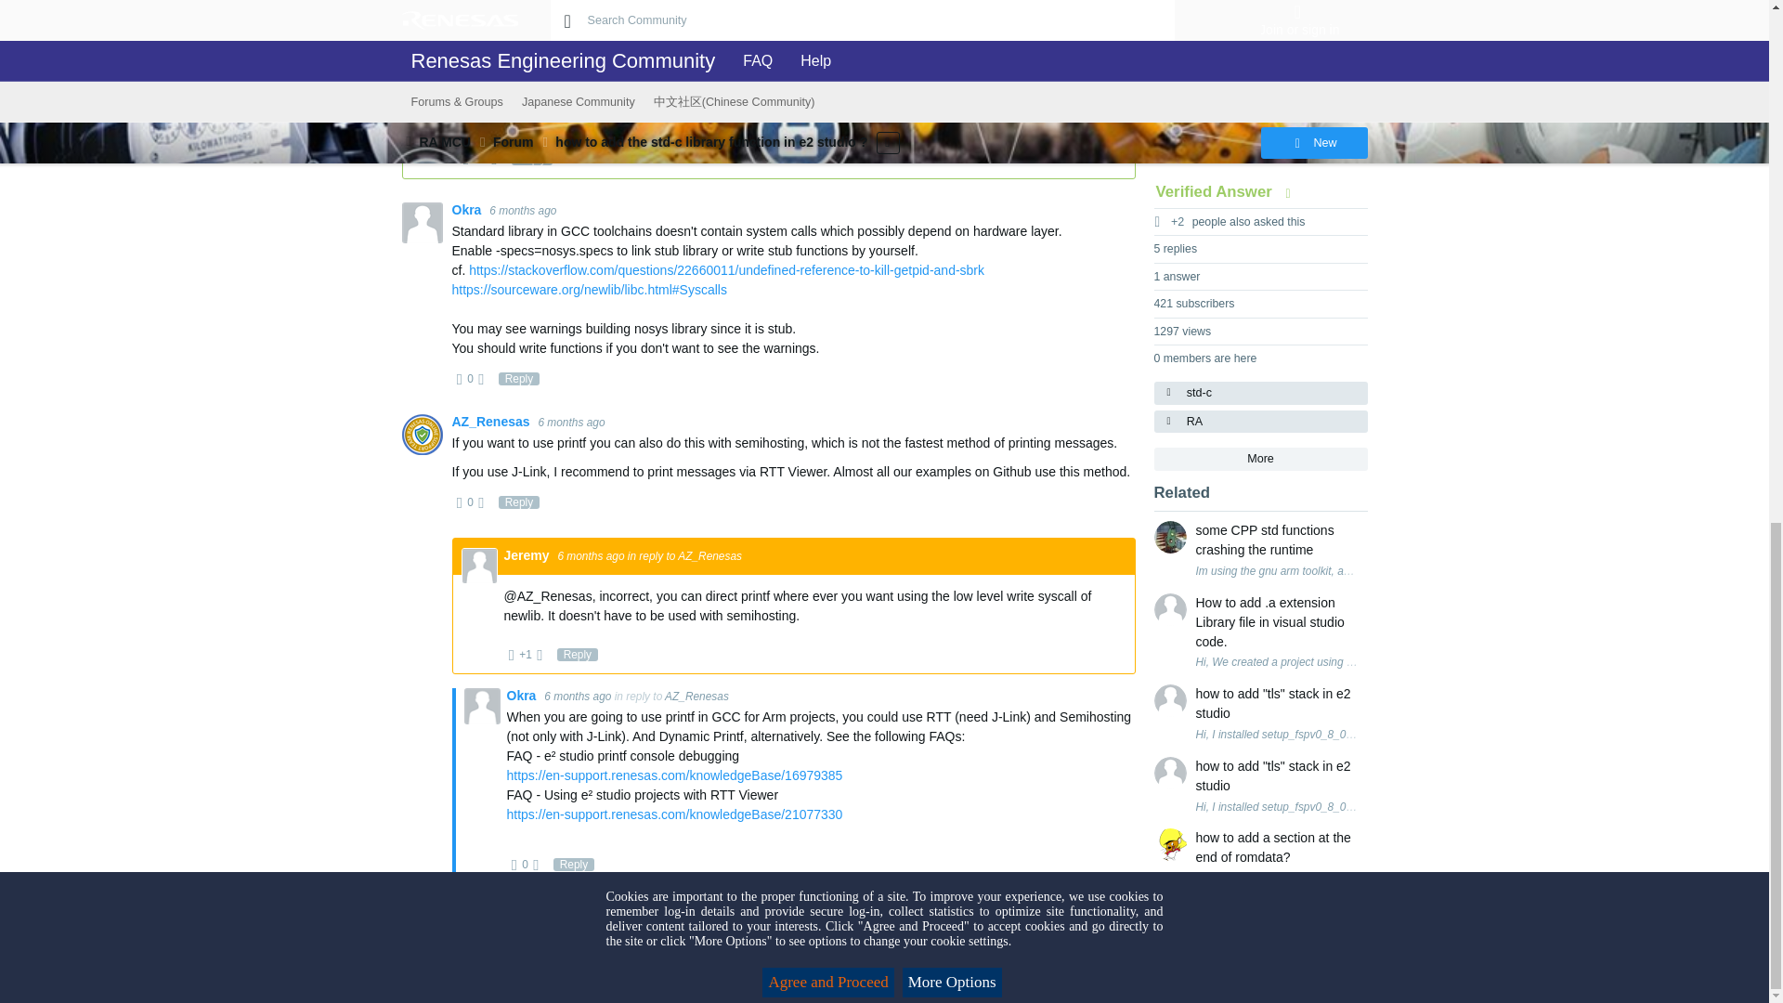  I want to click on More, so click(1260, 459).